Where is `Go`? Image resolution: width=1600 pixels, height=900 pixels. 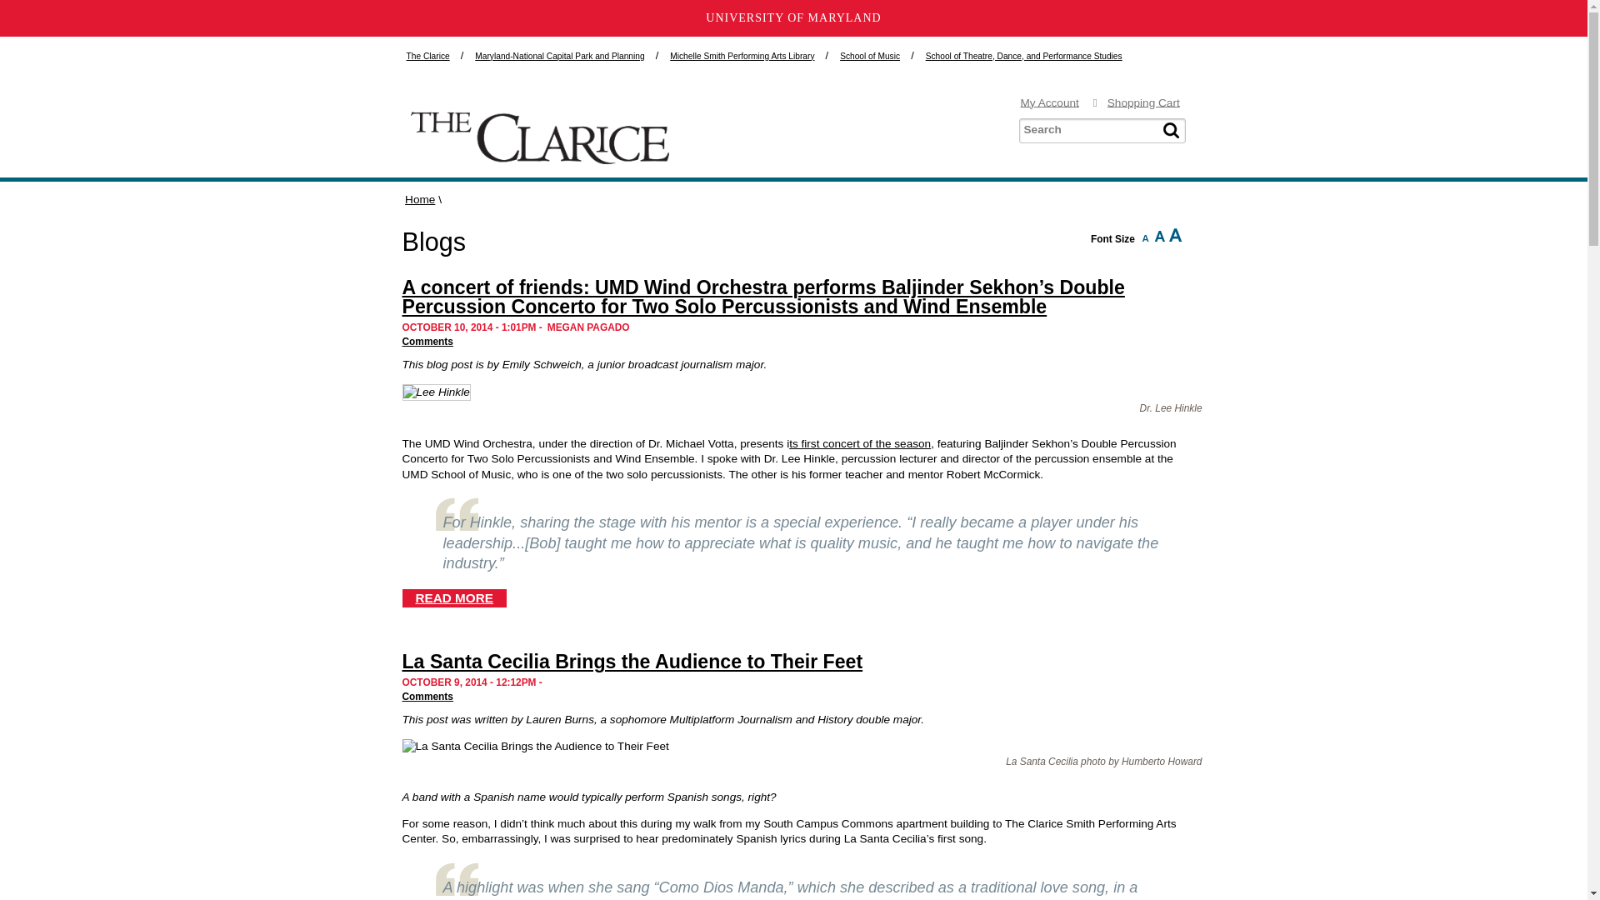 Go is located at coordinates (1171, 130).